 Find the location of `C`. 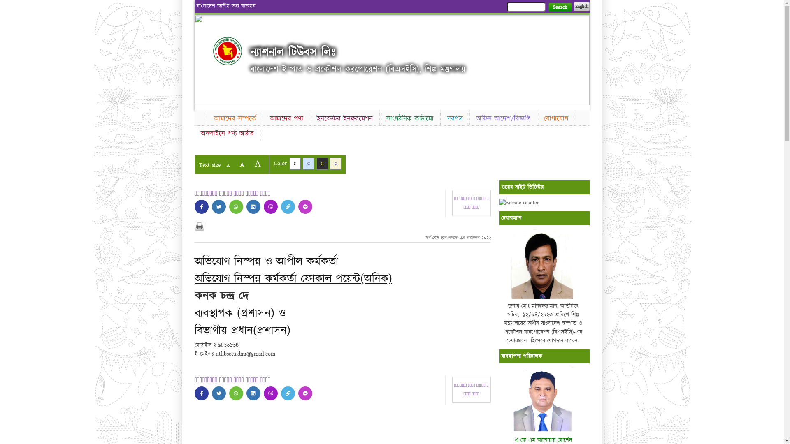

C is located at coordinates (295, 164).